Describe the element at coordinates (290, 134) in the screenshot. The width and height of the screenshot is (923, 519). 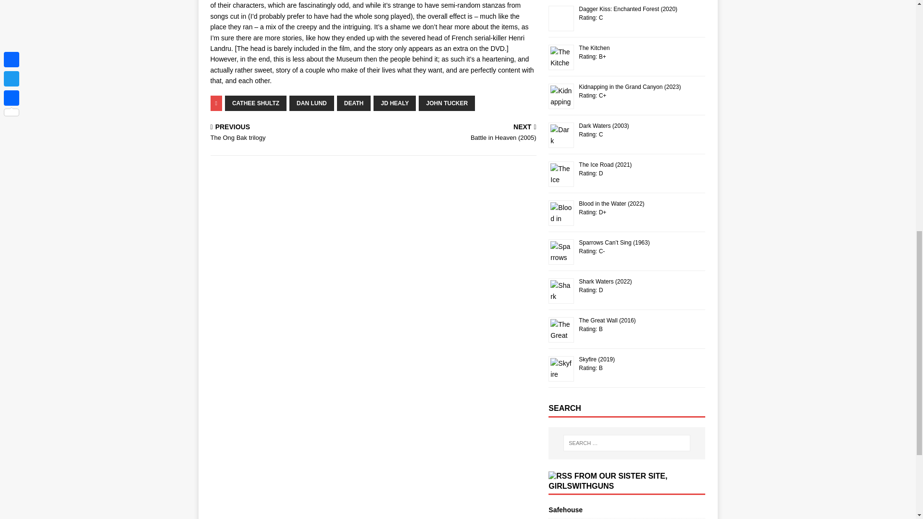
I see `CATHEE SHULTZ` at that location.